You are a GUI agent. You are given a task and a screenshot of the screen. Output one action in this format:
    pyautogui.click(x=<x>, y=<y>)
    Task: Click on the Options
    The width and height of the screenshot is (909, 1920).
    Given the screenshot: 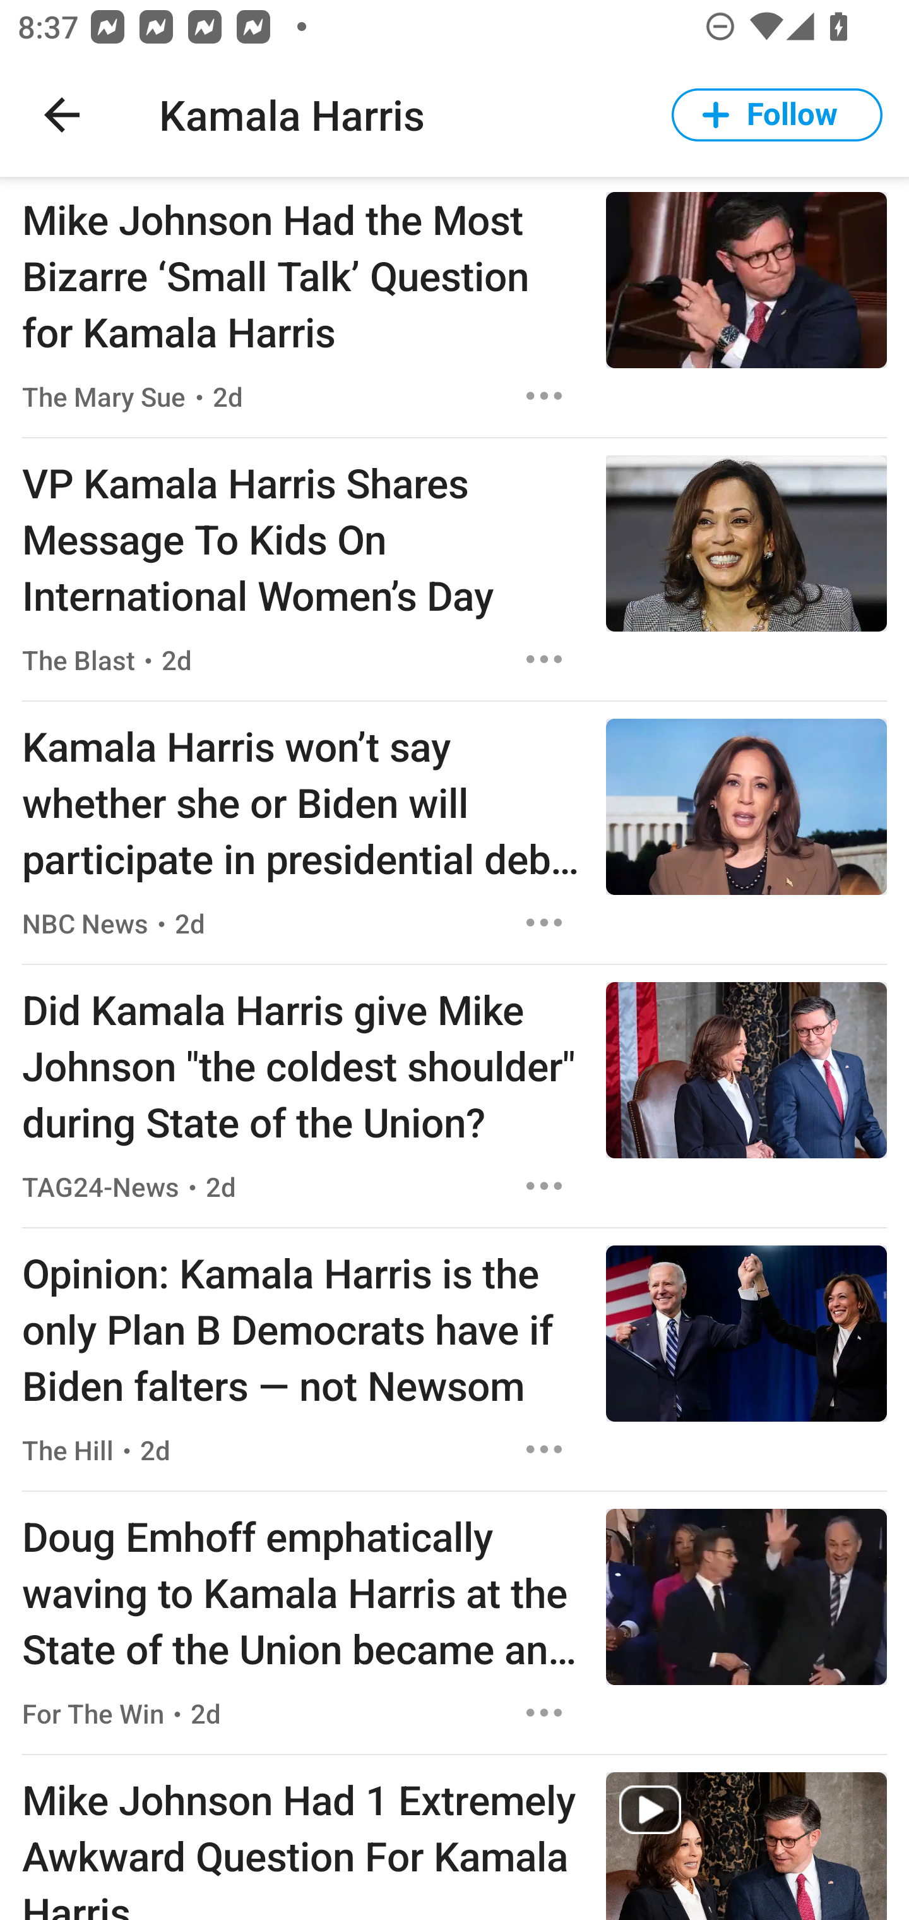 What is the action you would take?
    pyautogui.click(x=544, y=1186)
    